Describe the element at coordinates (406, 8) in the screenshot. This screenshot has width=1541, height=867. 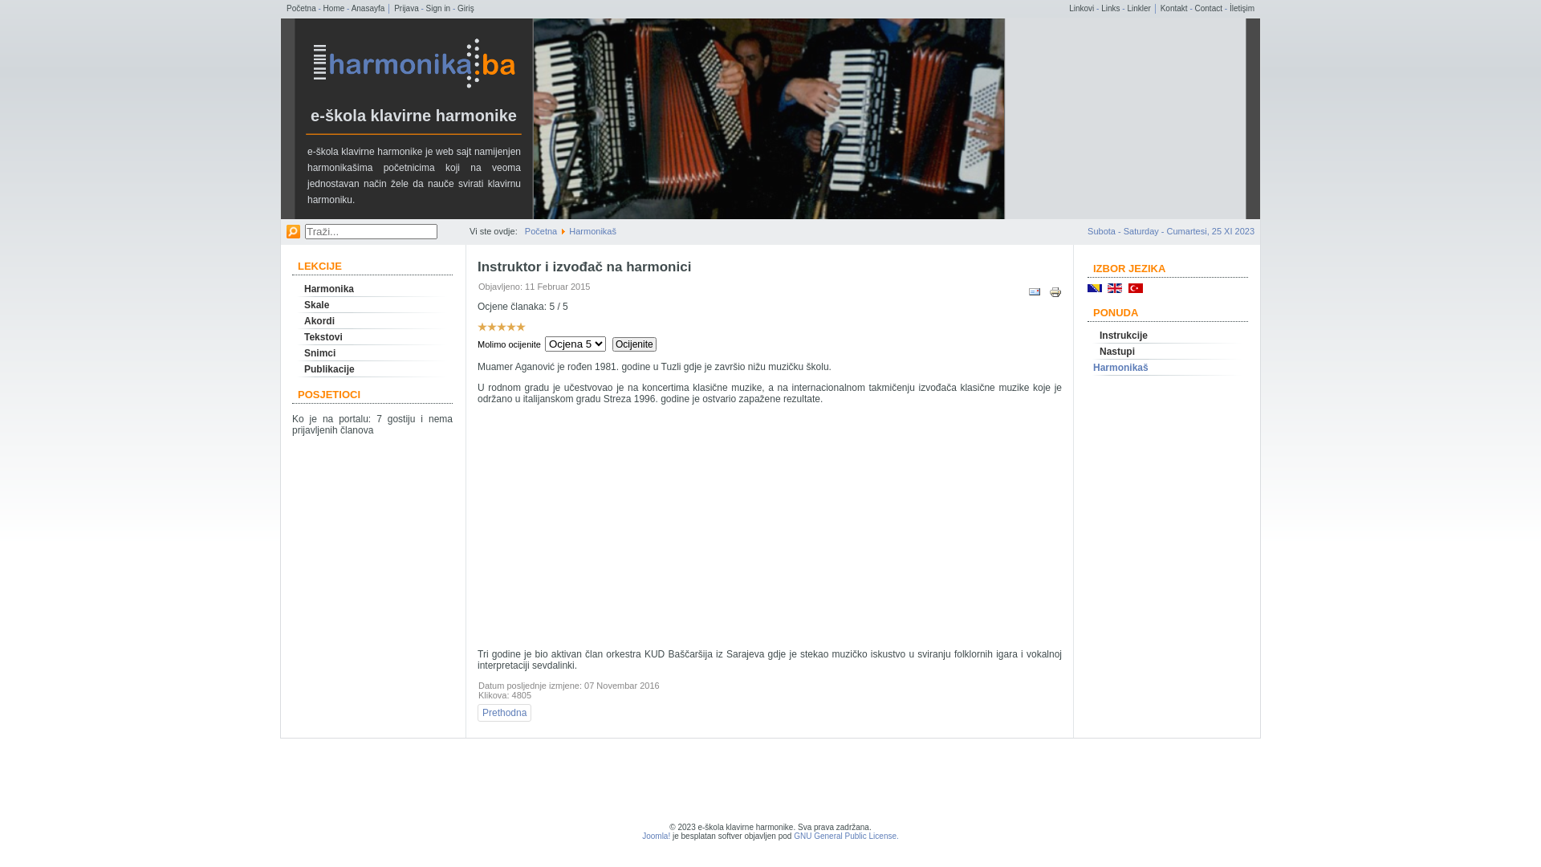
I see `Prijava` at that location.